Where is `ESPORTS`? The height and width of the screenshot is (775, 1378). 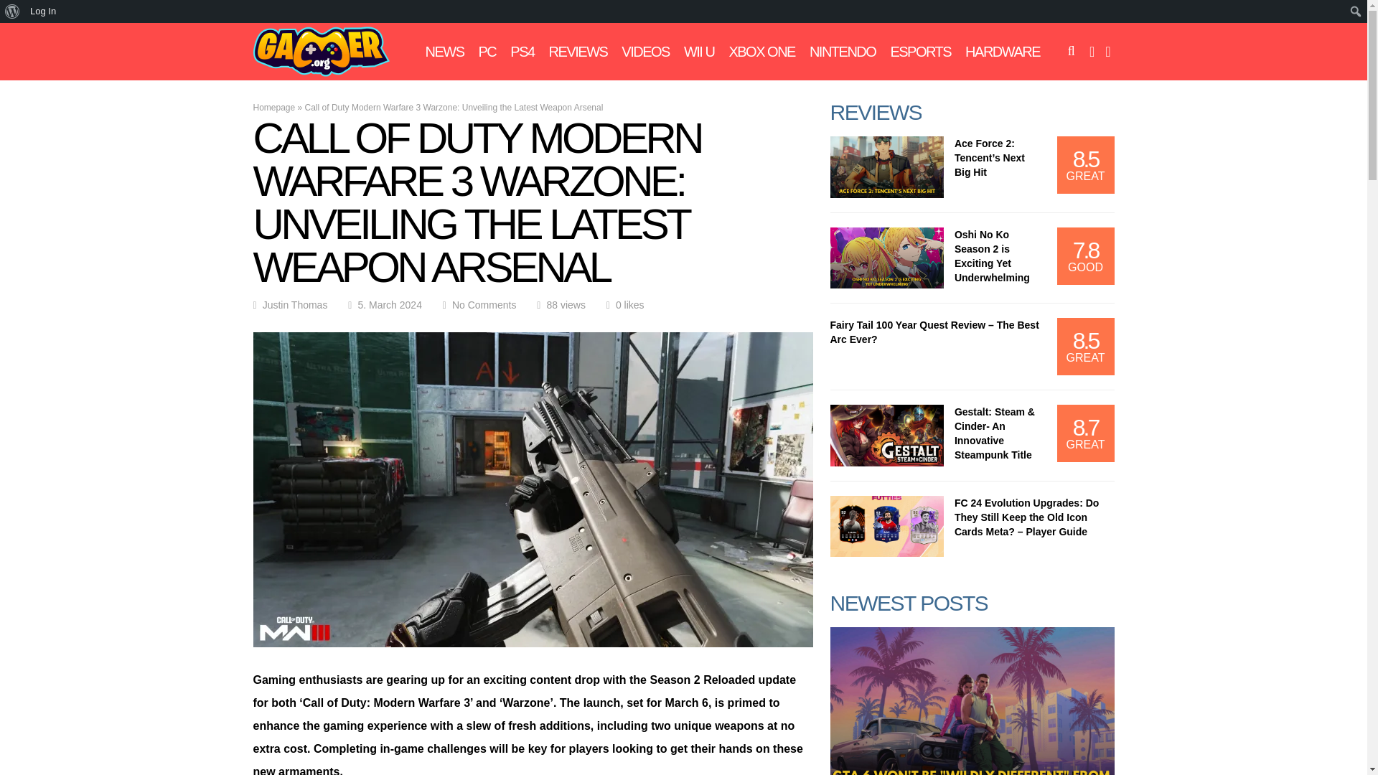 ESPORTS is located at coordinates (920, 52).